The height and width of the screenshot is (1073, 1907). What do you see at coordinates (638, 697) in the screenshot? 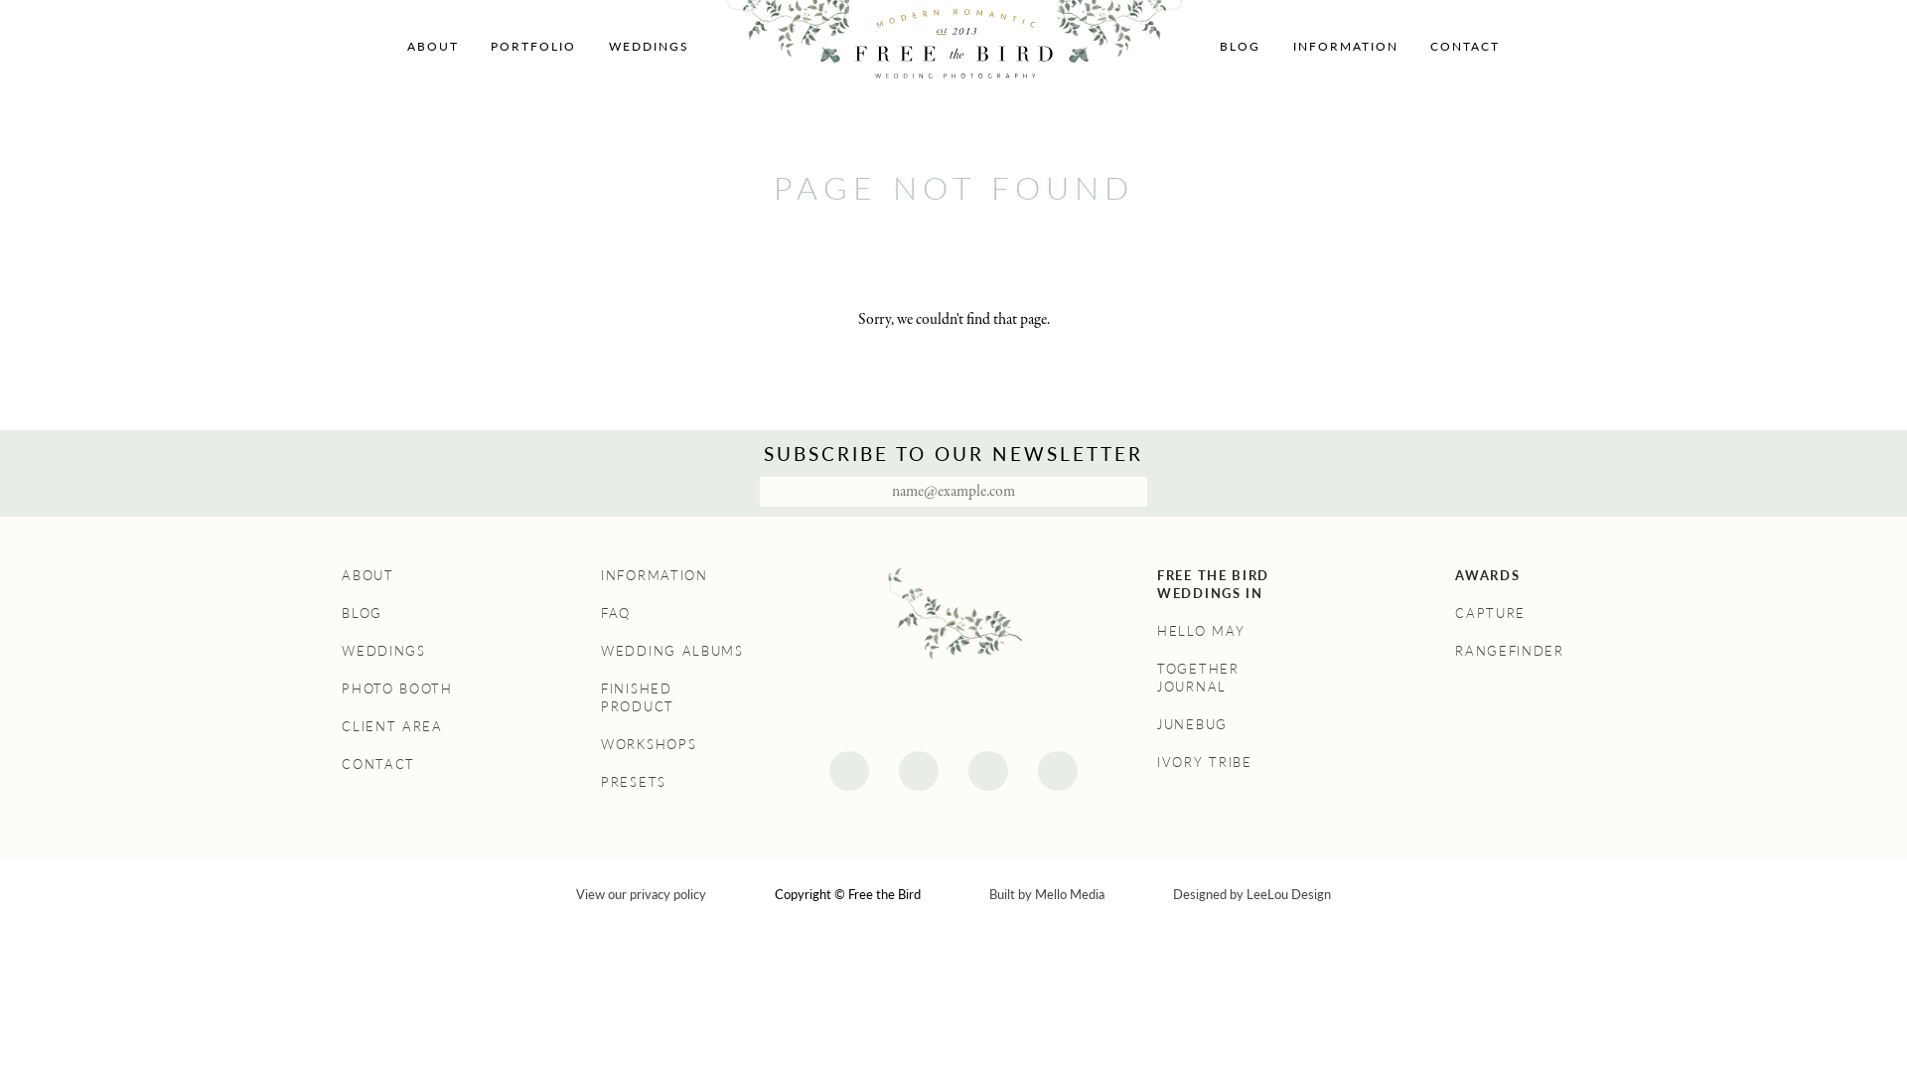
I see `FINISHED PRODUCT` at bounding box center [638, 697].